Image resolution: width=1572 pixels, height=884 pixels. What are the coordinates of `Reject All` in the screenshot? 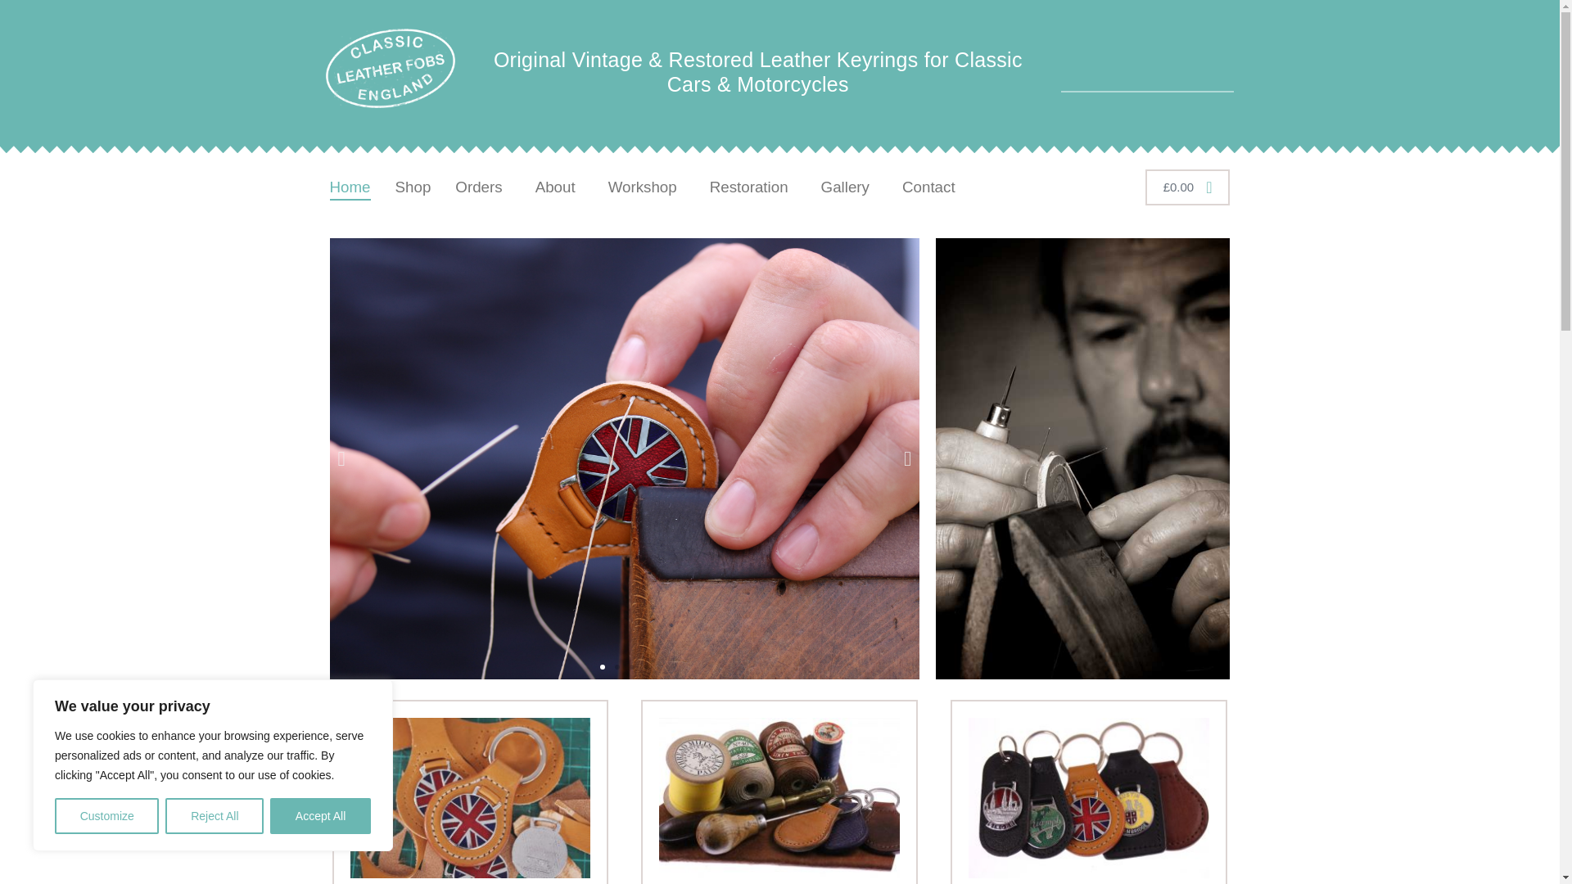 It's located at (215, 816).